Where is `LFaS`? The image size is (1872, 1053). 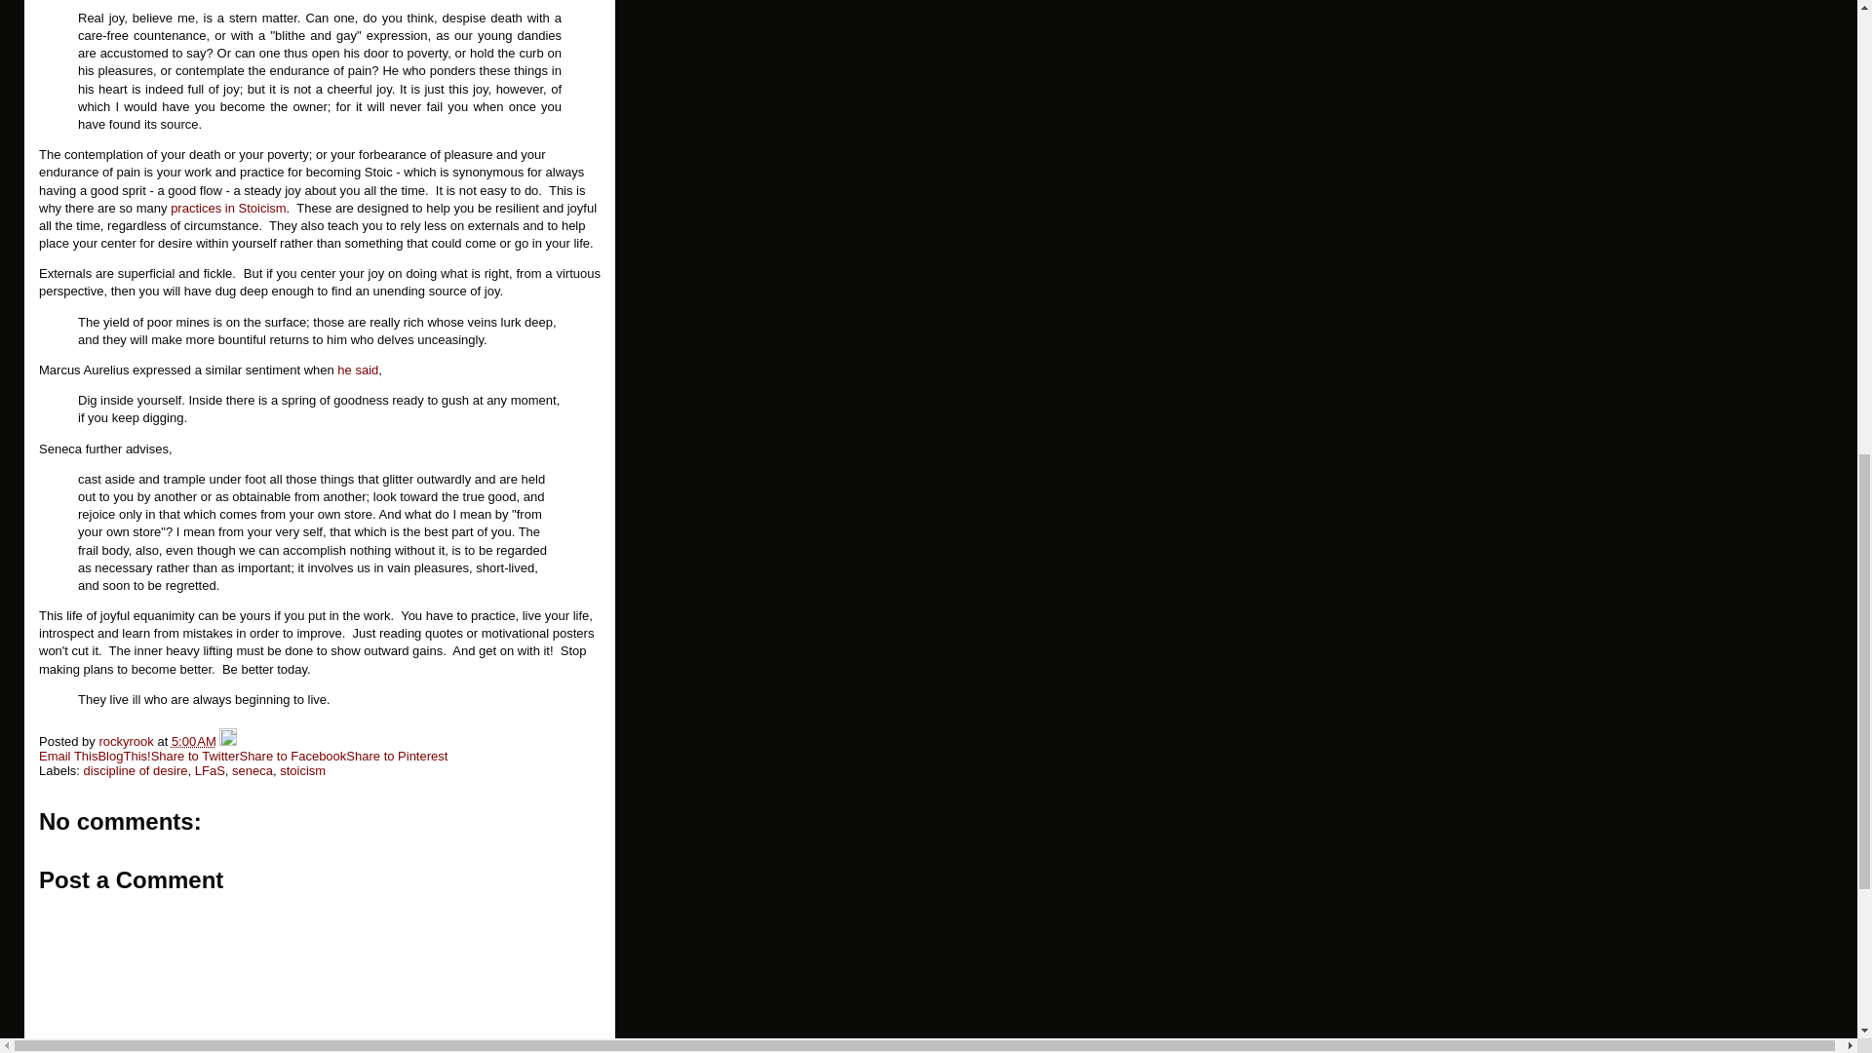 LFaS is located at coordinates (209, 770).